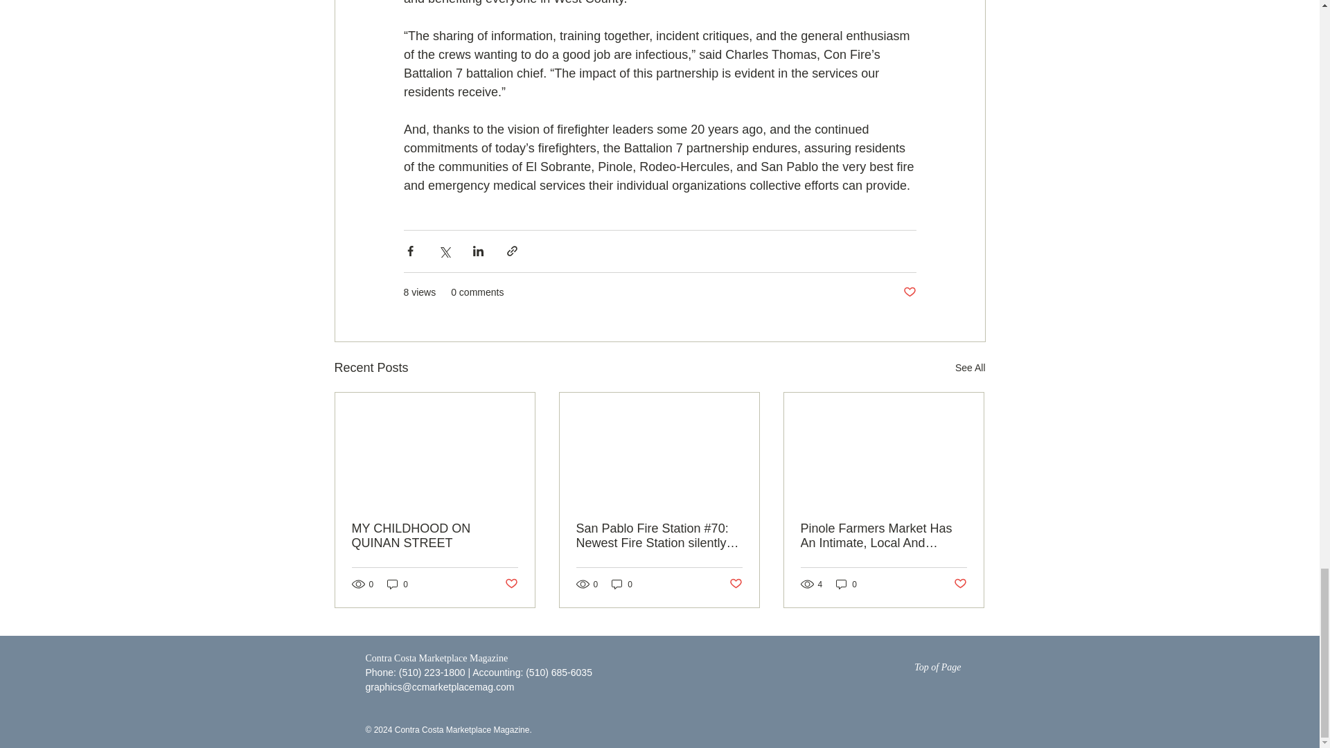 This screenshot has height=748, width=1330. What do you see at coordinates (970, 368) in the screenshot?
I see `See All` at bounding box center [970, 368].